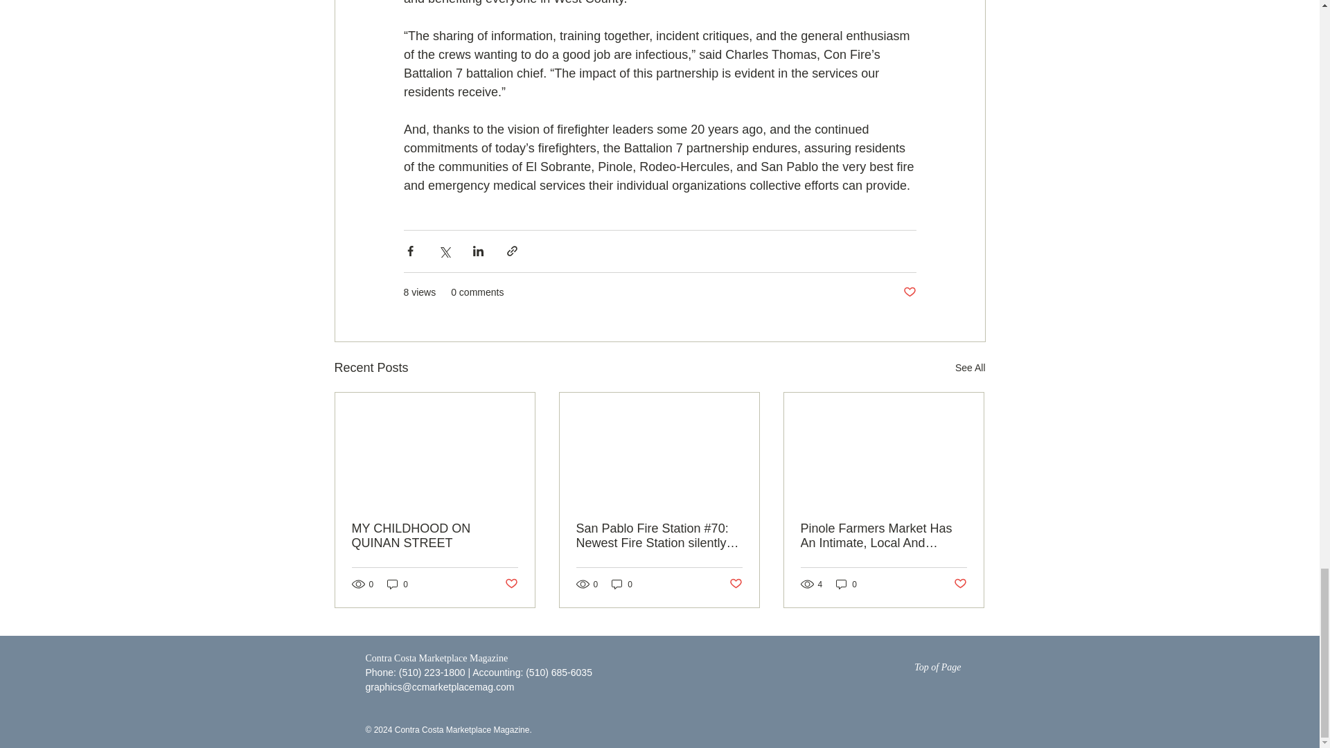 This screenshot has height=748, width=1330. What do you see at coordinates (970, 368) in the screenshot?
I see `See All` at bounding box center [970, 368].